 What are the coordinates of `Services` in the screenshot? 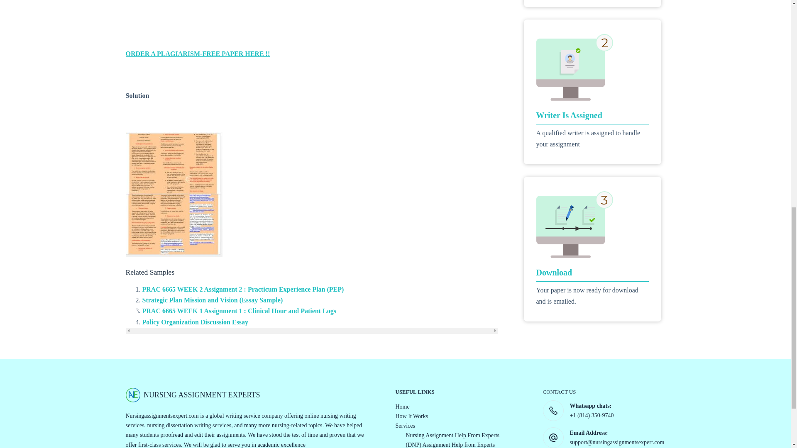 It's located at (405, 426).